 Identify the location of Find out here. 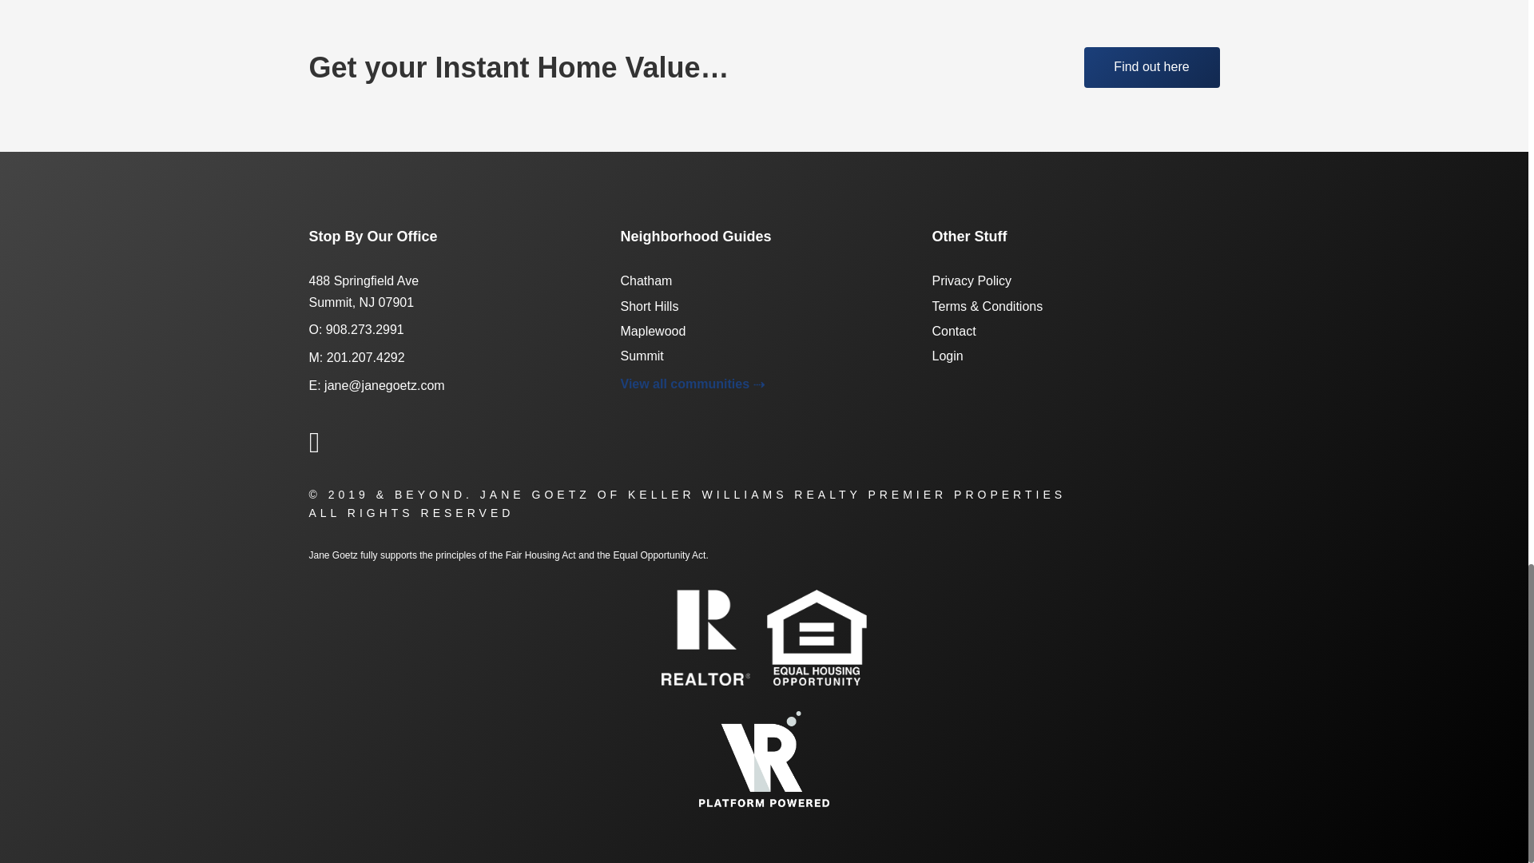
(1150, 67).